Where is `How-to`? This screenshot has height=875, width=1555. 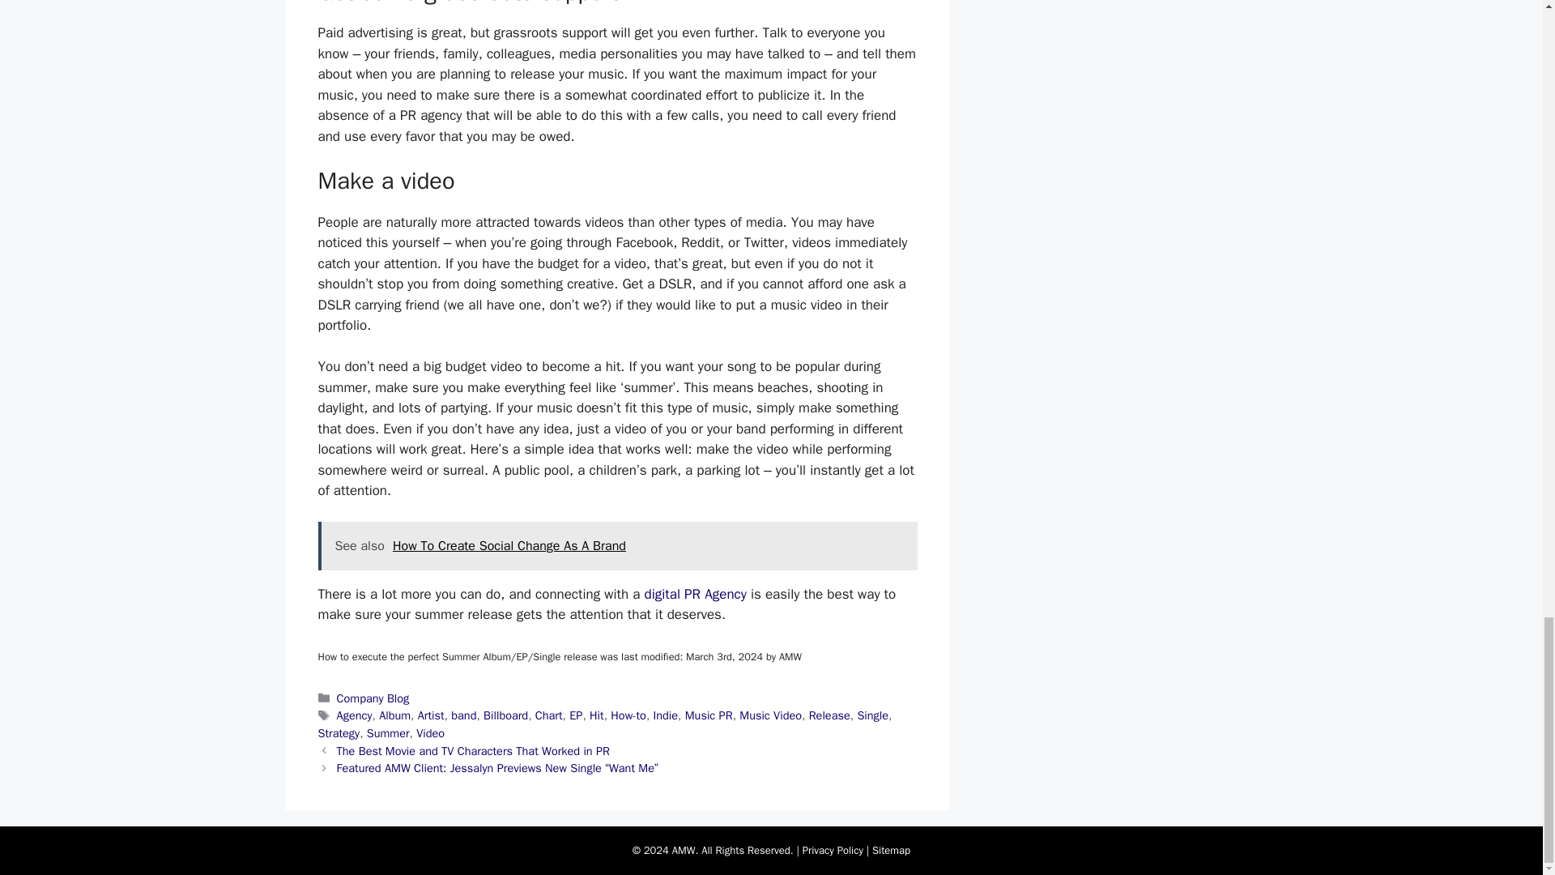 How-to is located at coordinates (628, 715).